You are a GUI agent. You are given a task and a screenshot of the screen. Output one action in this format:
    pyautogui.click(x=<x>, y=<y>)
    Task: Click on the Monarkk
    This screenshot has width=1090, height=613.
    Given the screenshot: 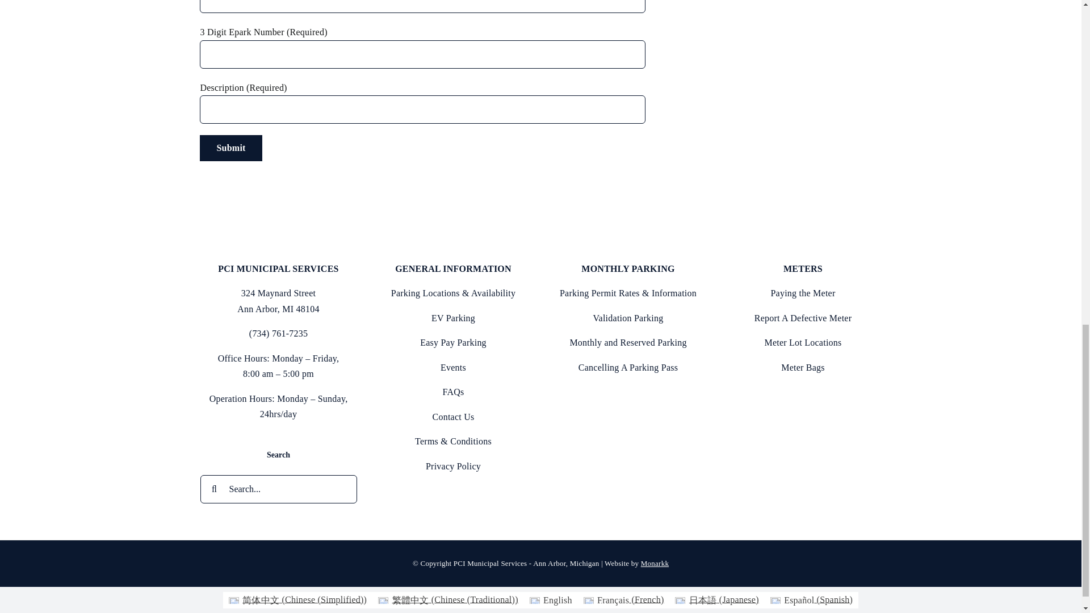 What is the action you would take?
    pyautogui.click(x=655, y=563)
    